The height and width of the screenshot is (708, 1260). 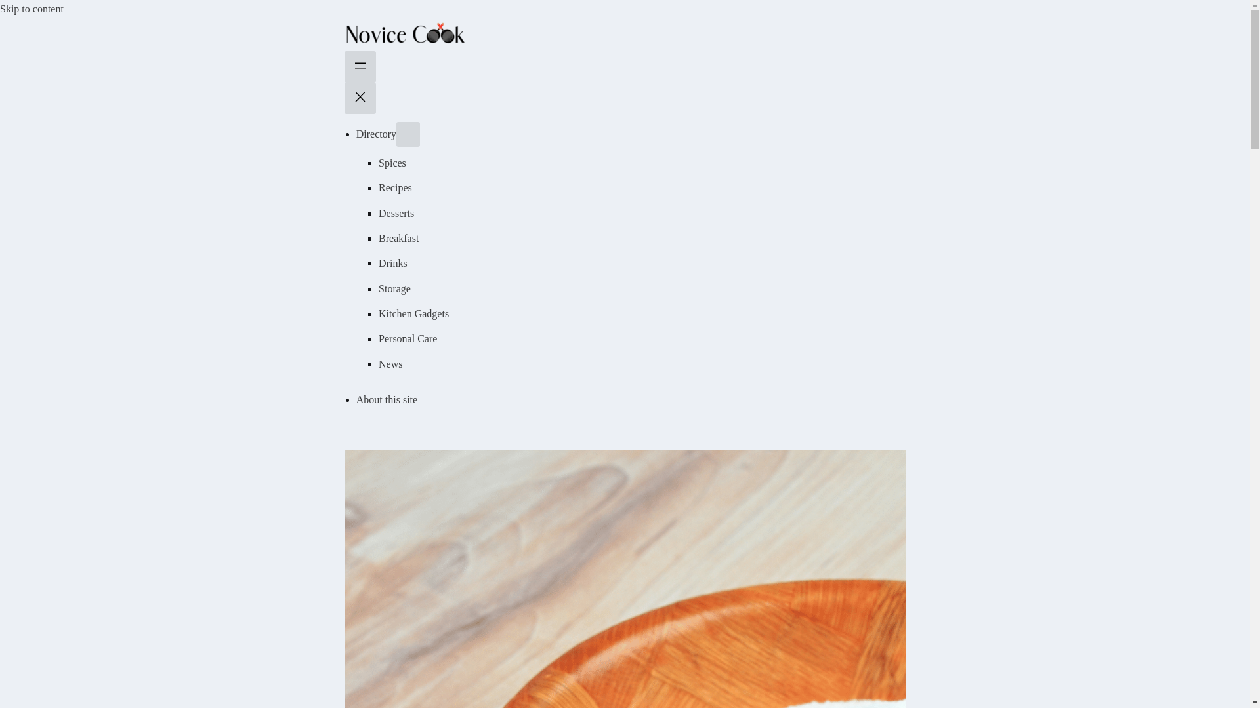 I want to click on Skip to content, so click(x=31, y=9).